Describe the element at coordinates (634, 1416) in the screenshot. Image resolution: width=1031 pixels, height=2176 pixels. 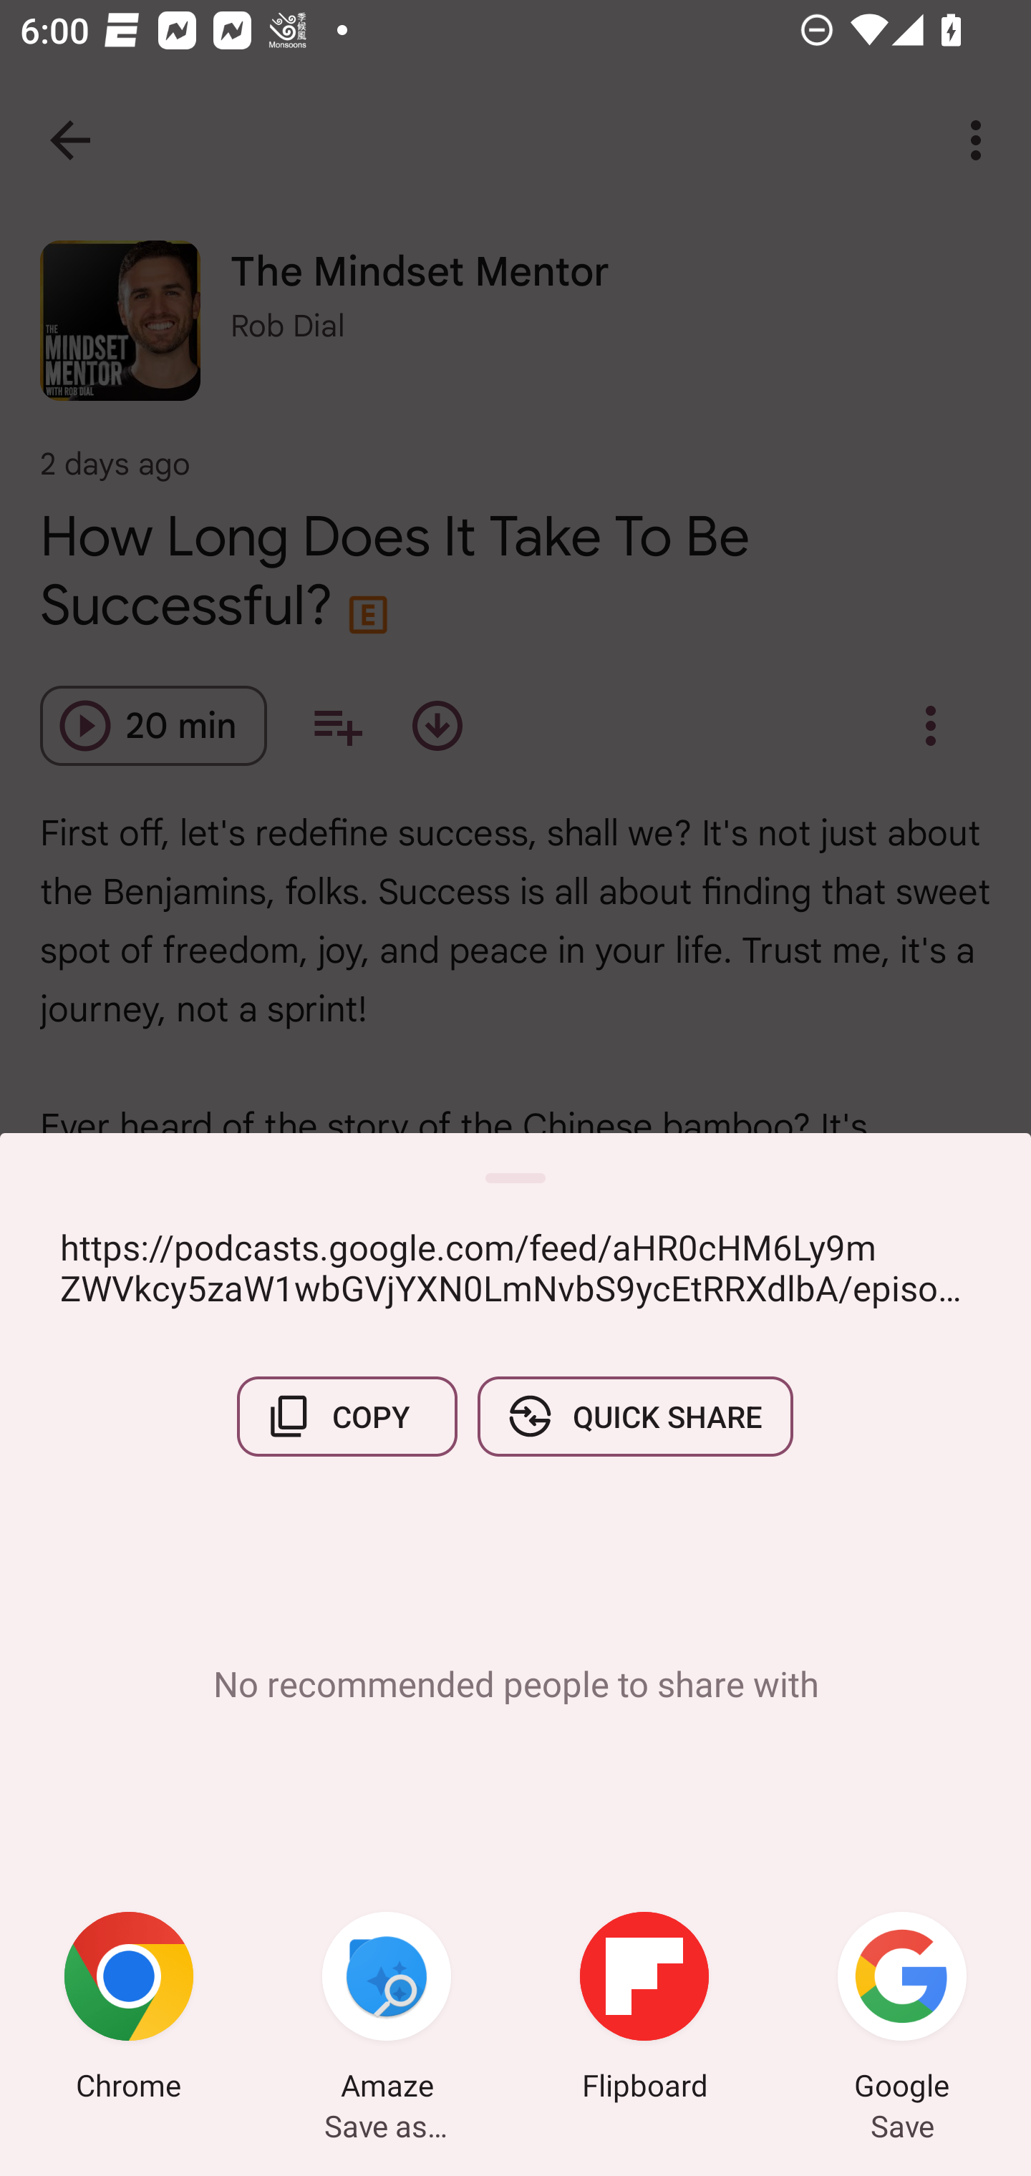
I see `QUICK SHARE` at that location.